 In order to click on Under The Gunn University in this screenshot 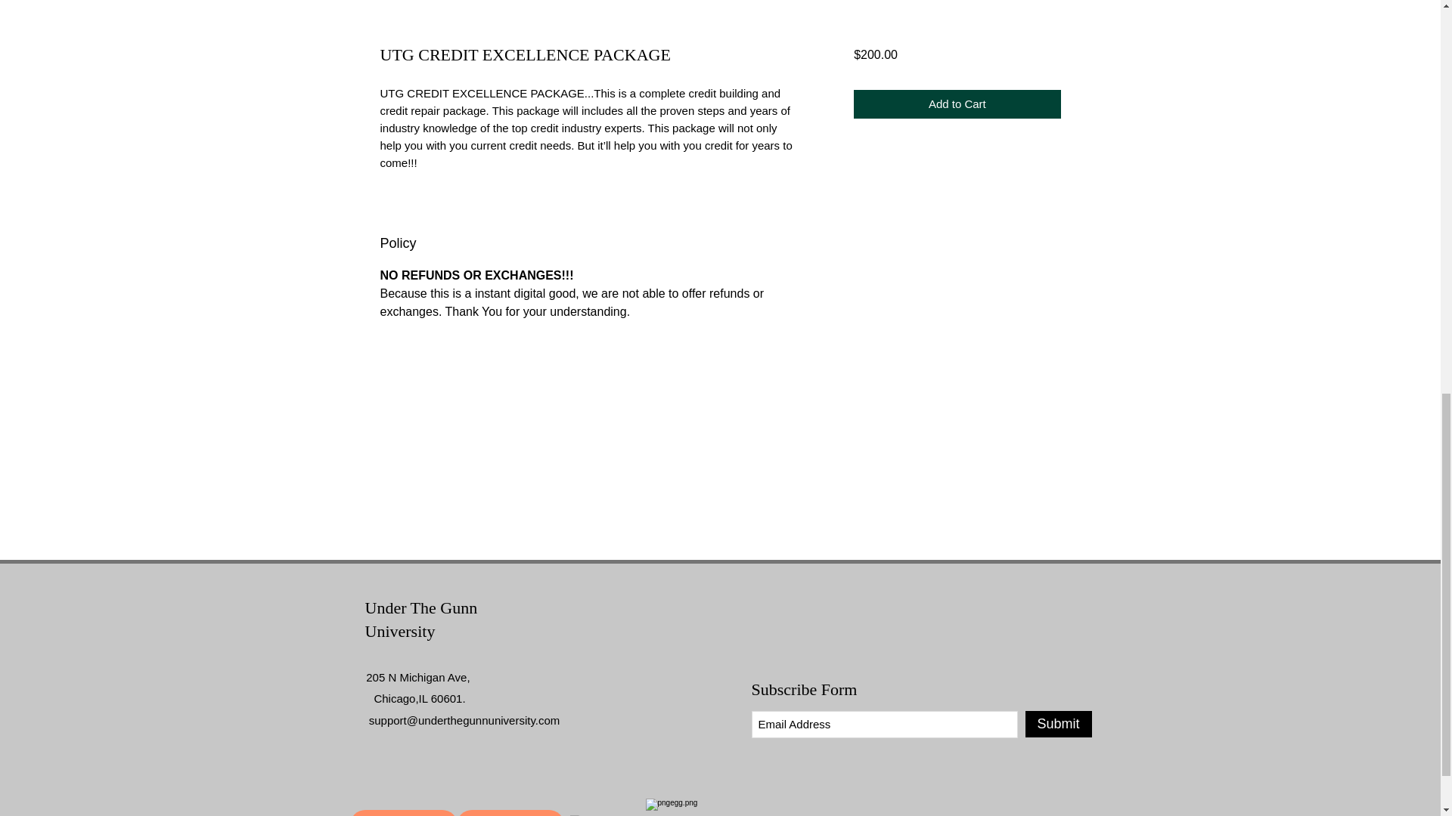, I will do `click(420, 619)`.